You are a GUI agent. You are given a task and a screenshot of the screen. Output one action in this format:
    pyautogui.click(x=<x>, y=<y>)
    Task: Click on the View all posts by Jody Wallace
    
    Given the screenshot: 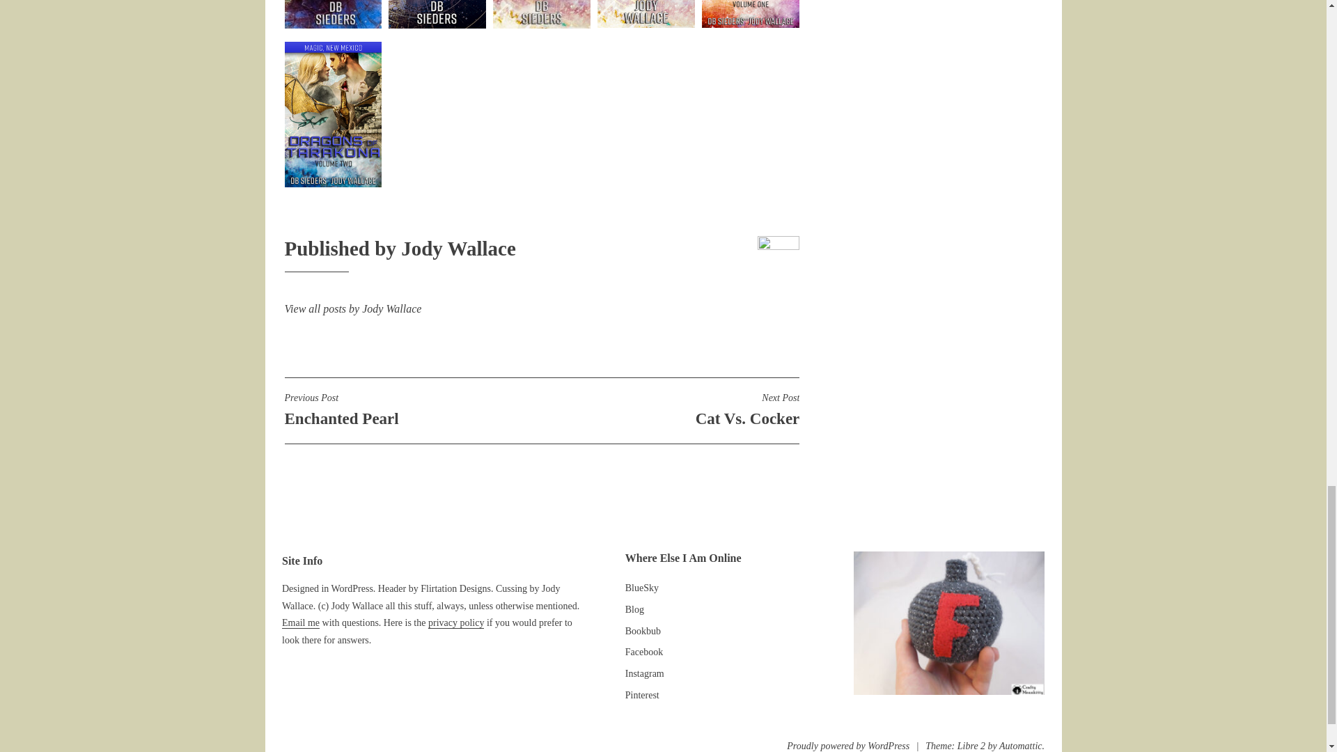 What is the action you would take?
    pyautogui.click(x=412, y=409)
    